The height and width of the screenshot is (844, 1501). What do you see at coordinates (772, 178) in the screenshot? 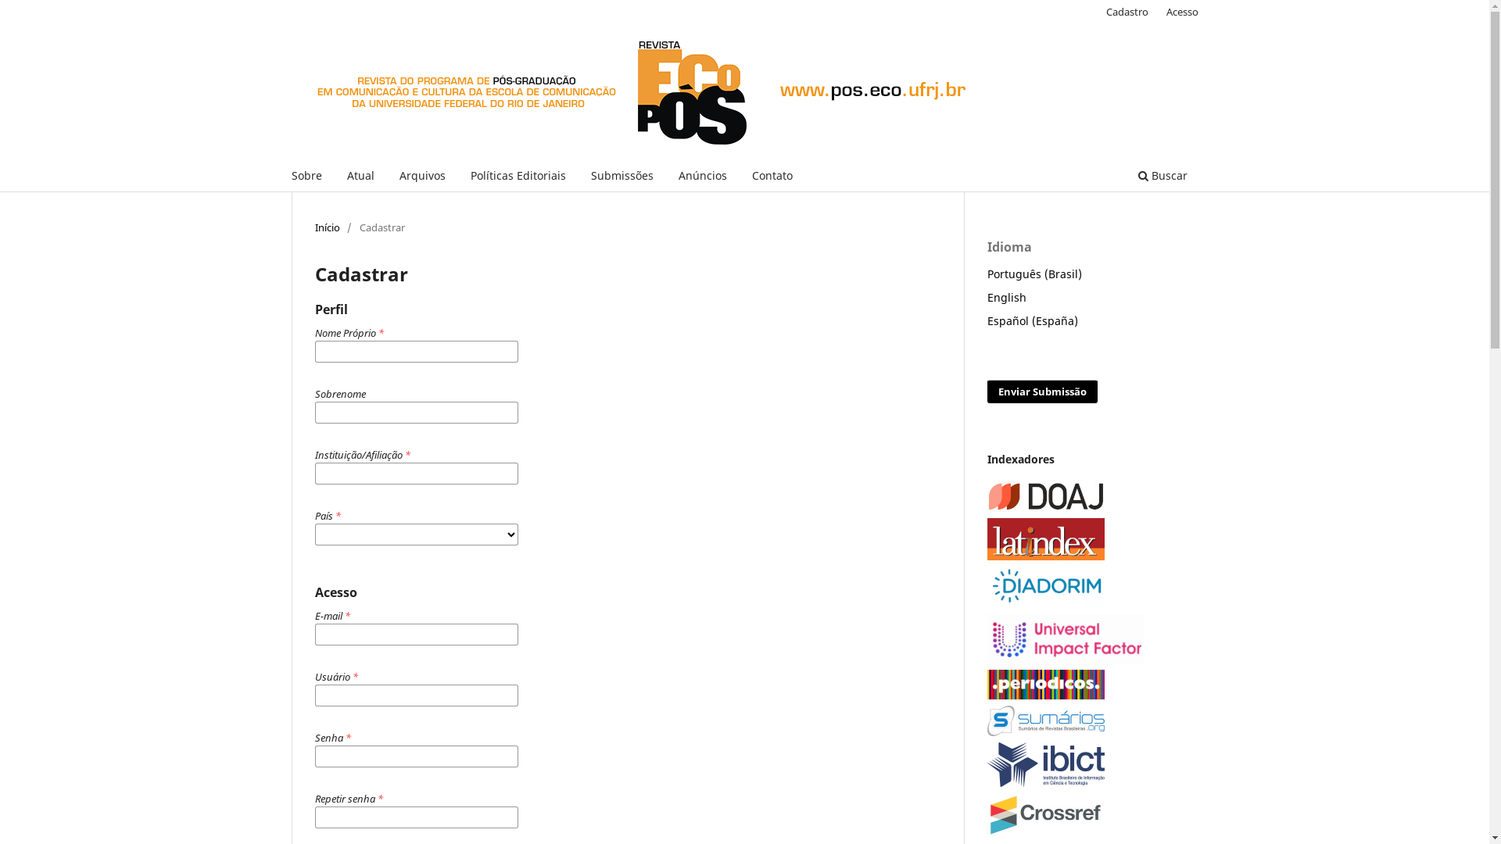
I see `Contato` at bounding box center [772, 178].